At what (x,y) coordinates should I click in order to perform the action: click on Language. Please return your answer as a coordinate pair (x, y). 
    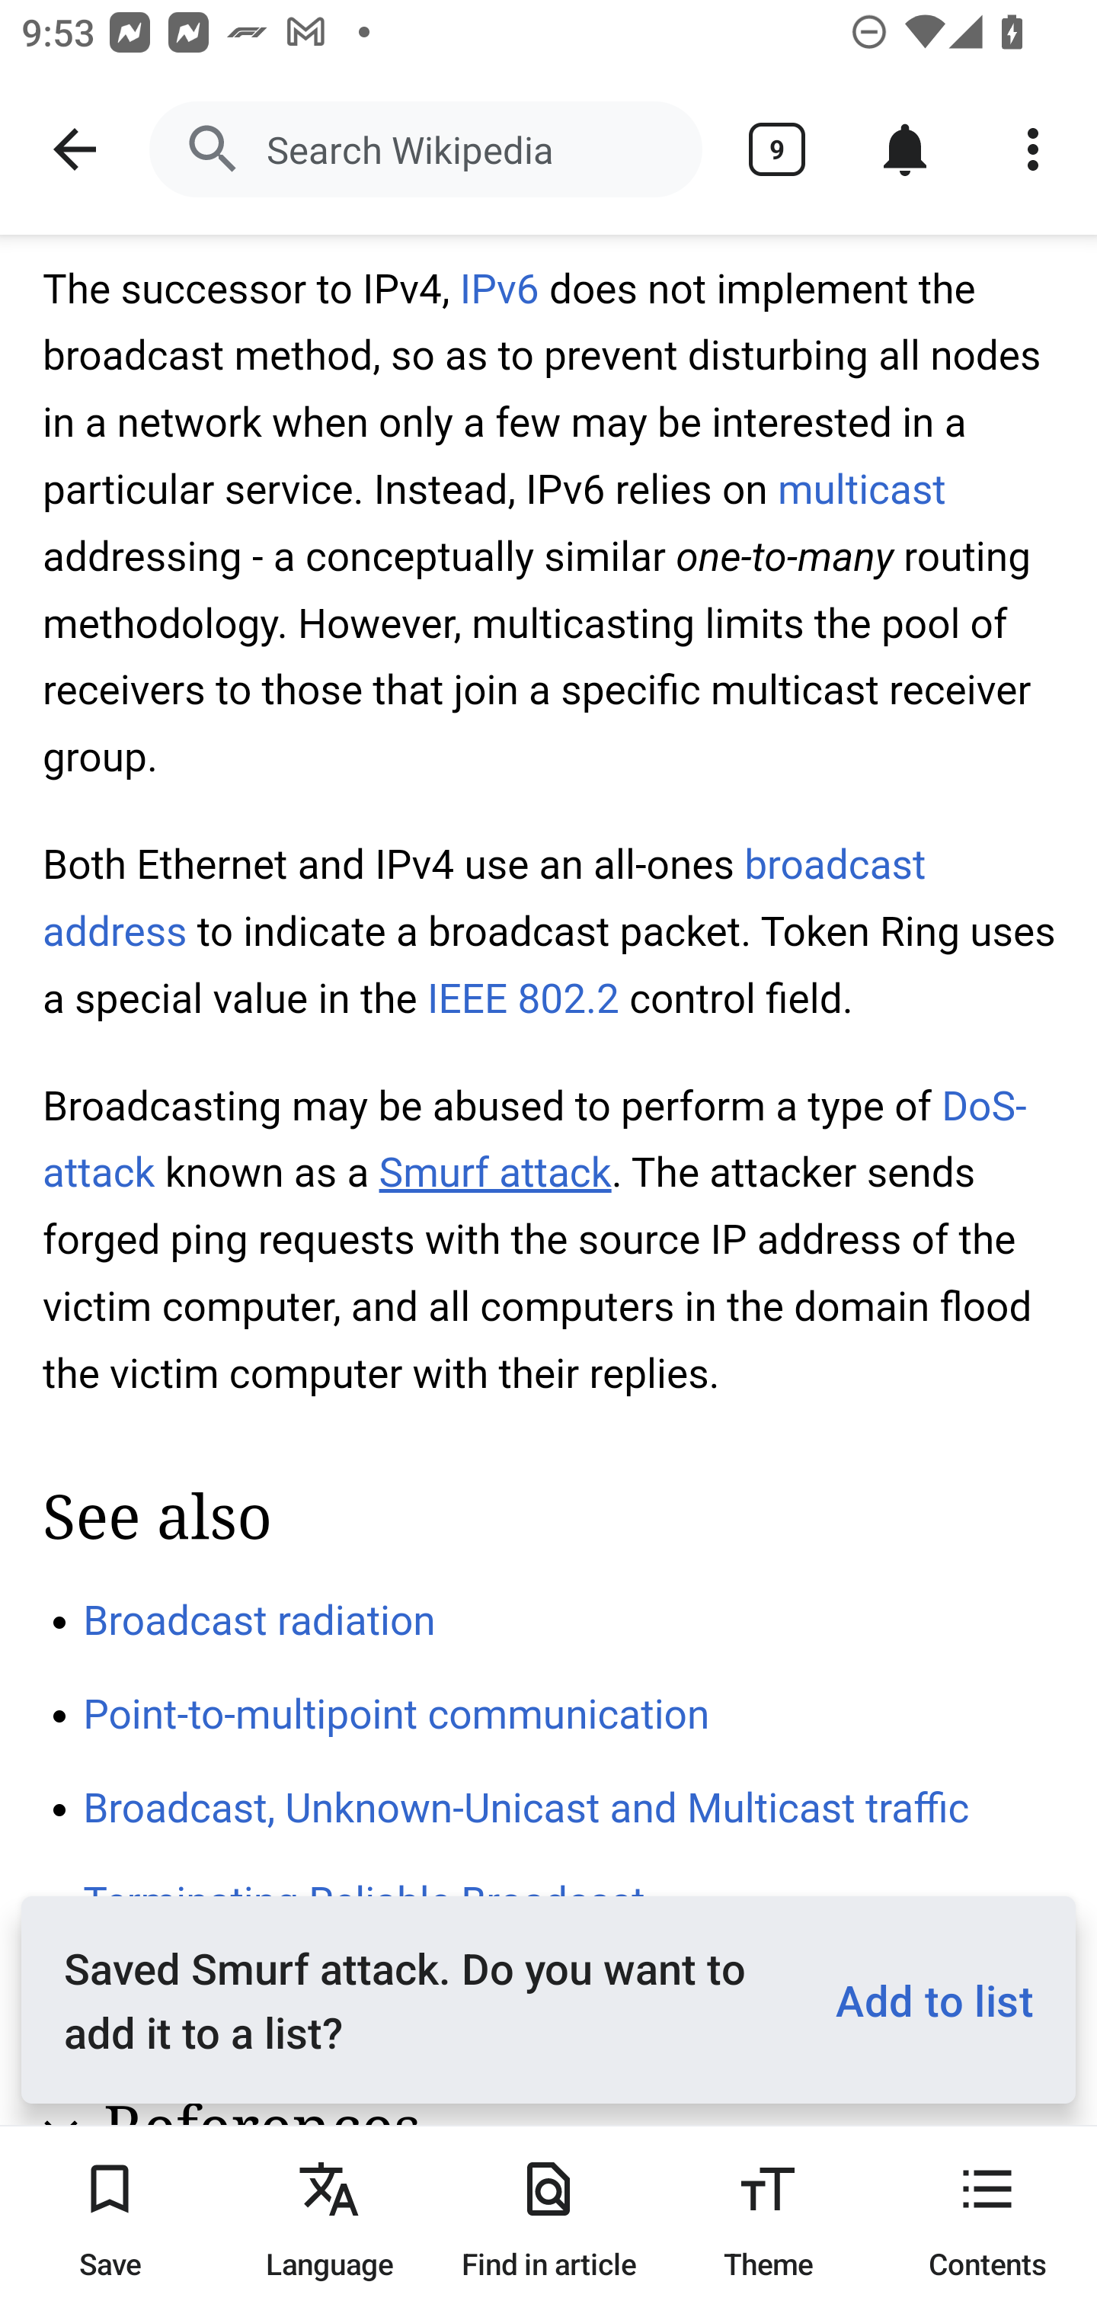
    Looking at the image, I should click on (329, 2221).